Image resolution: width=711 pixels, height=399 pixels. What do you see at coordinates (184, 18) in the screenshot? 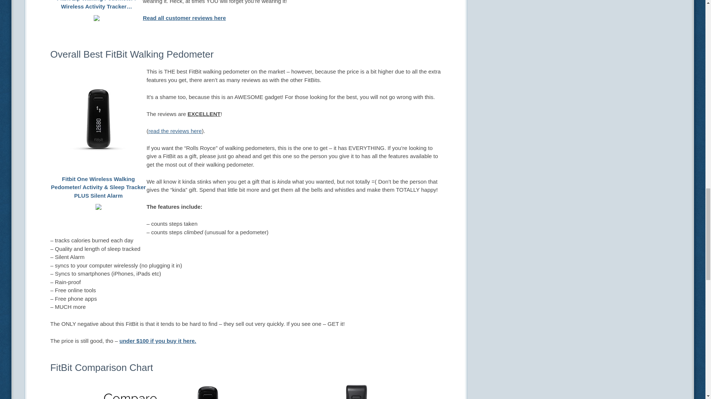
I see `Read all customer reviews here` at bounding box center [184, 18].